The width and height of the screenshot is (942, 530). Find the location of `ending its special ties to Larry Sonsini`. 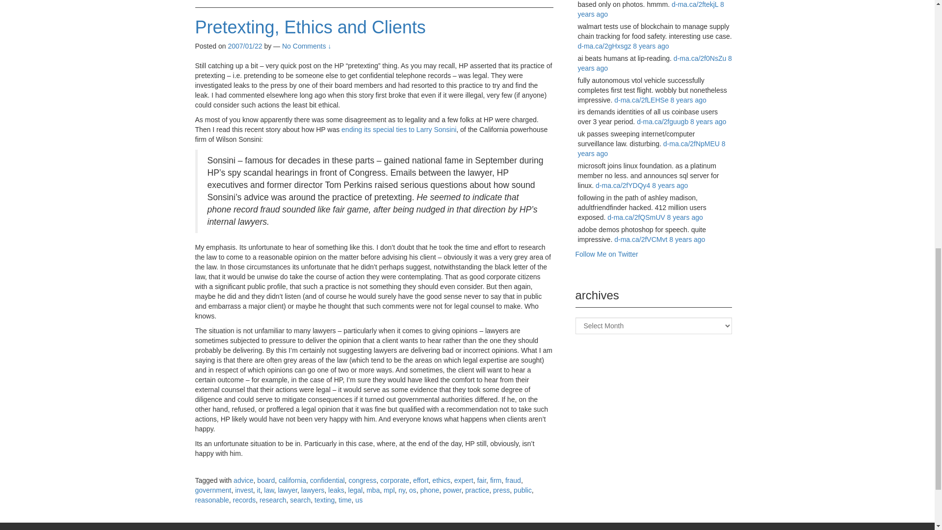

ending its special ties to Larry Sonsini is located at coordinates (398, 130).